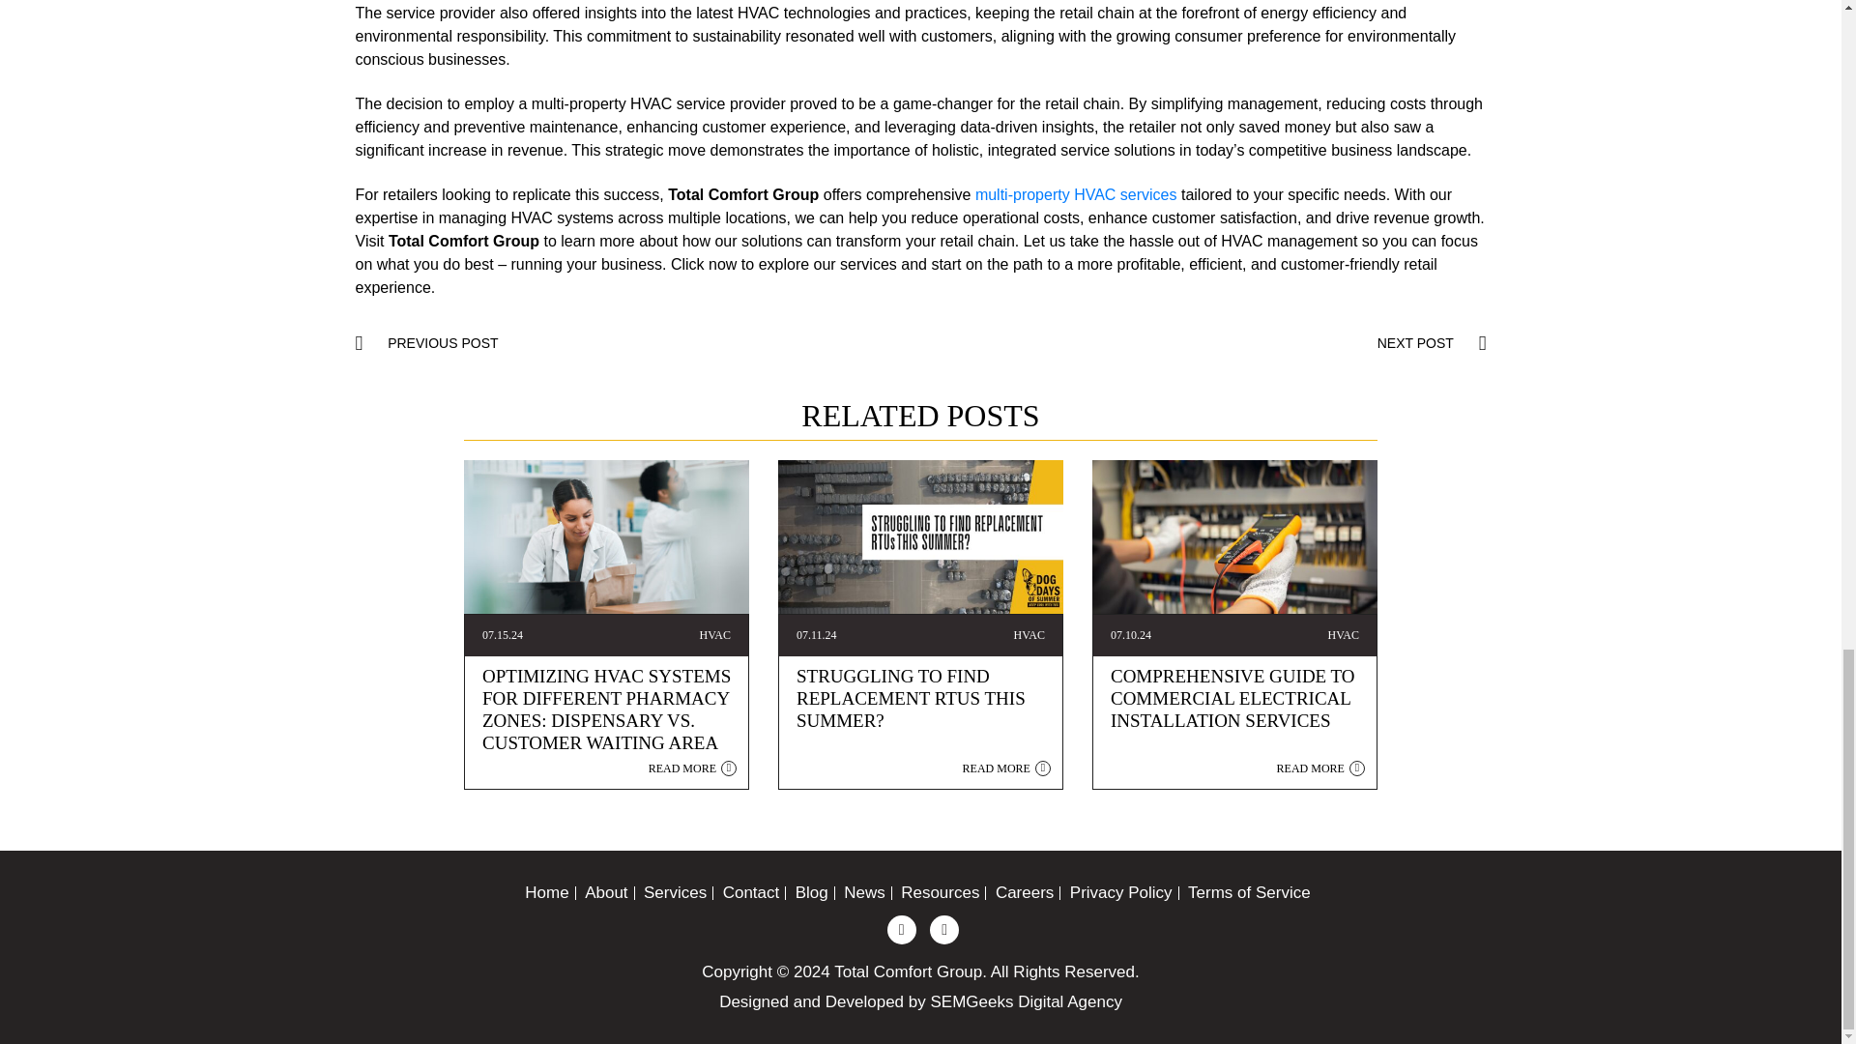 The width and height of the screenshot is (1856, 1044). I want to click on READ MORE, so click(688, 768).